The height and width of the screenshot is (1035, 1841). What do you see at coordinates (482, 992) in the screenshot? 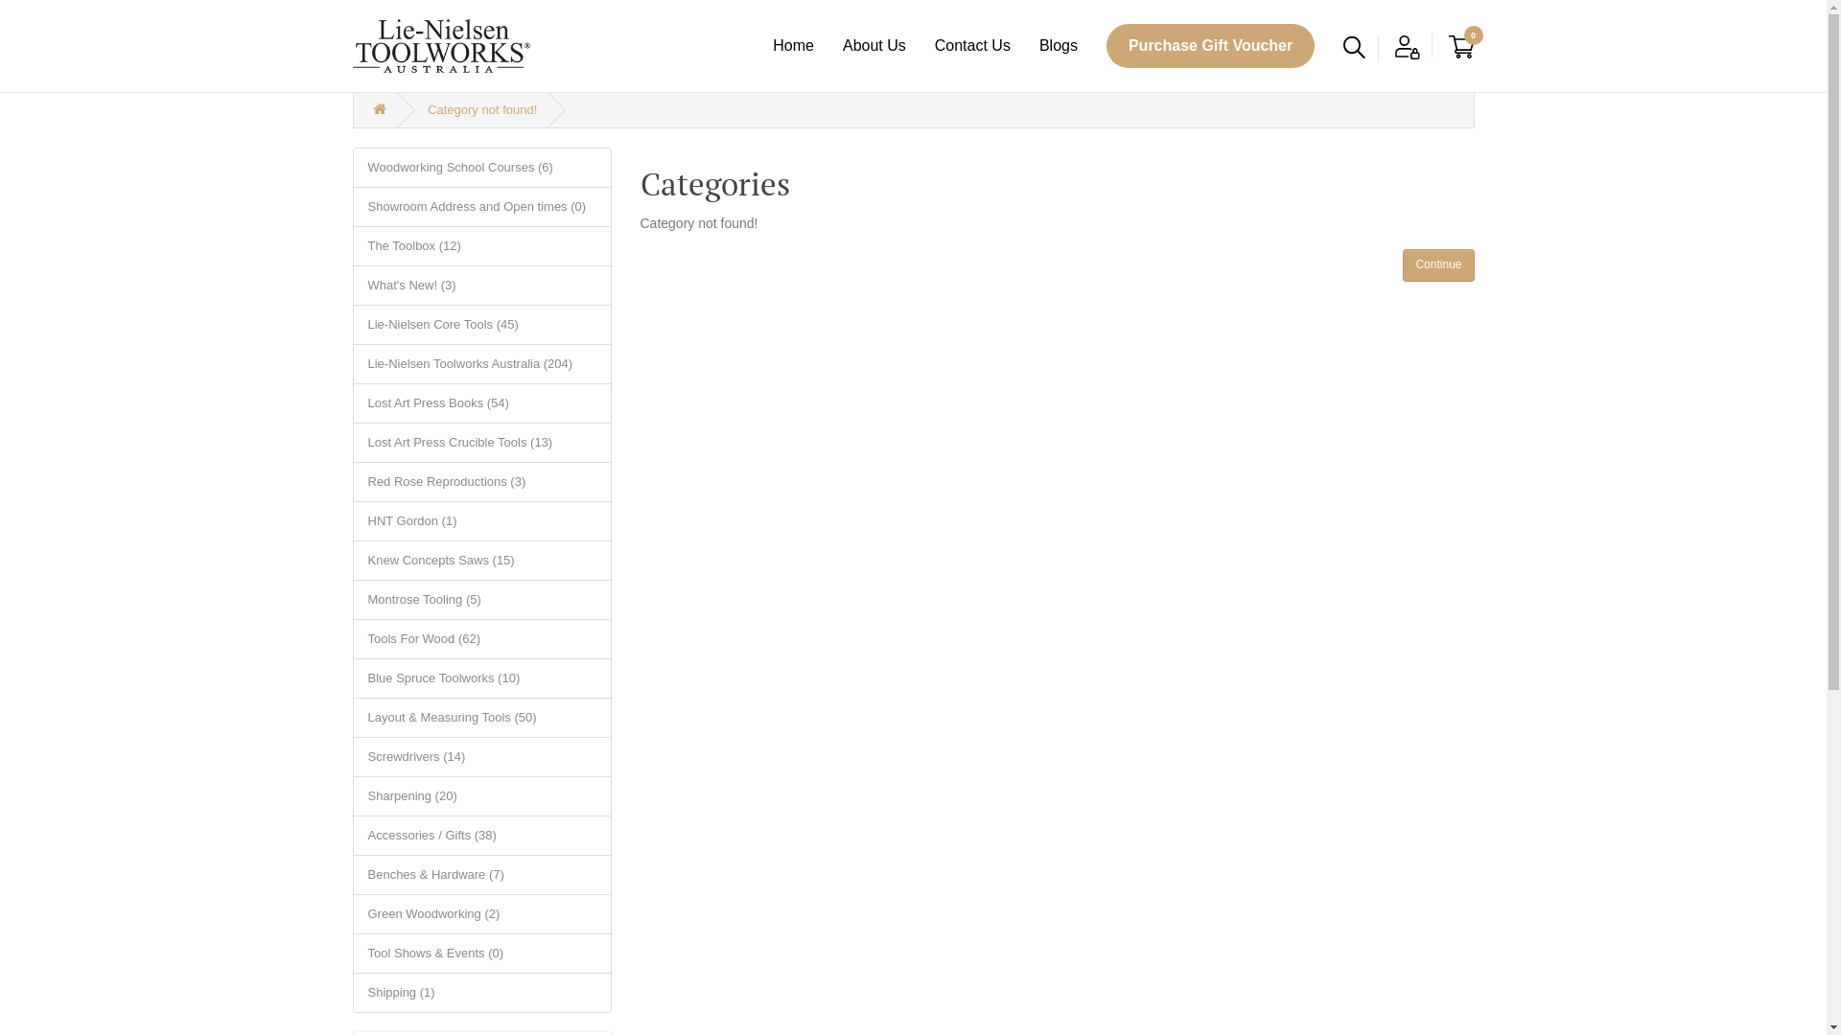
I see `Shipping (1)` at bounding box center [482, 992].